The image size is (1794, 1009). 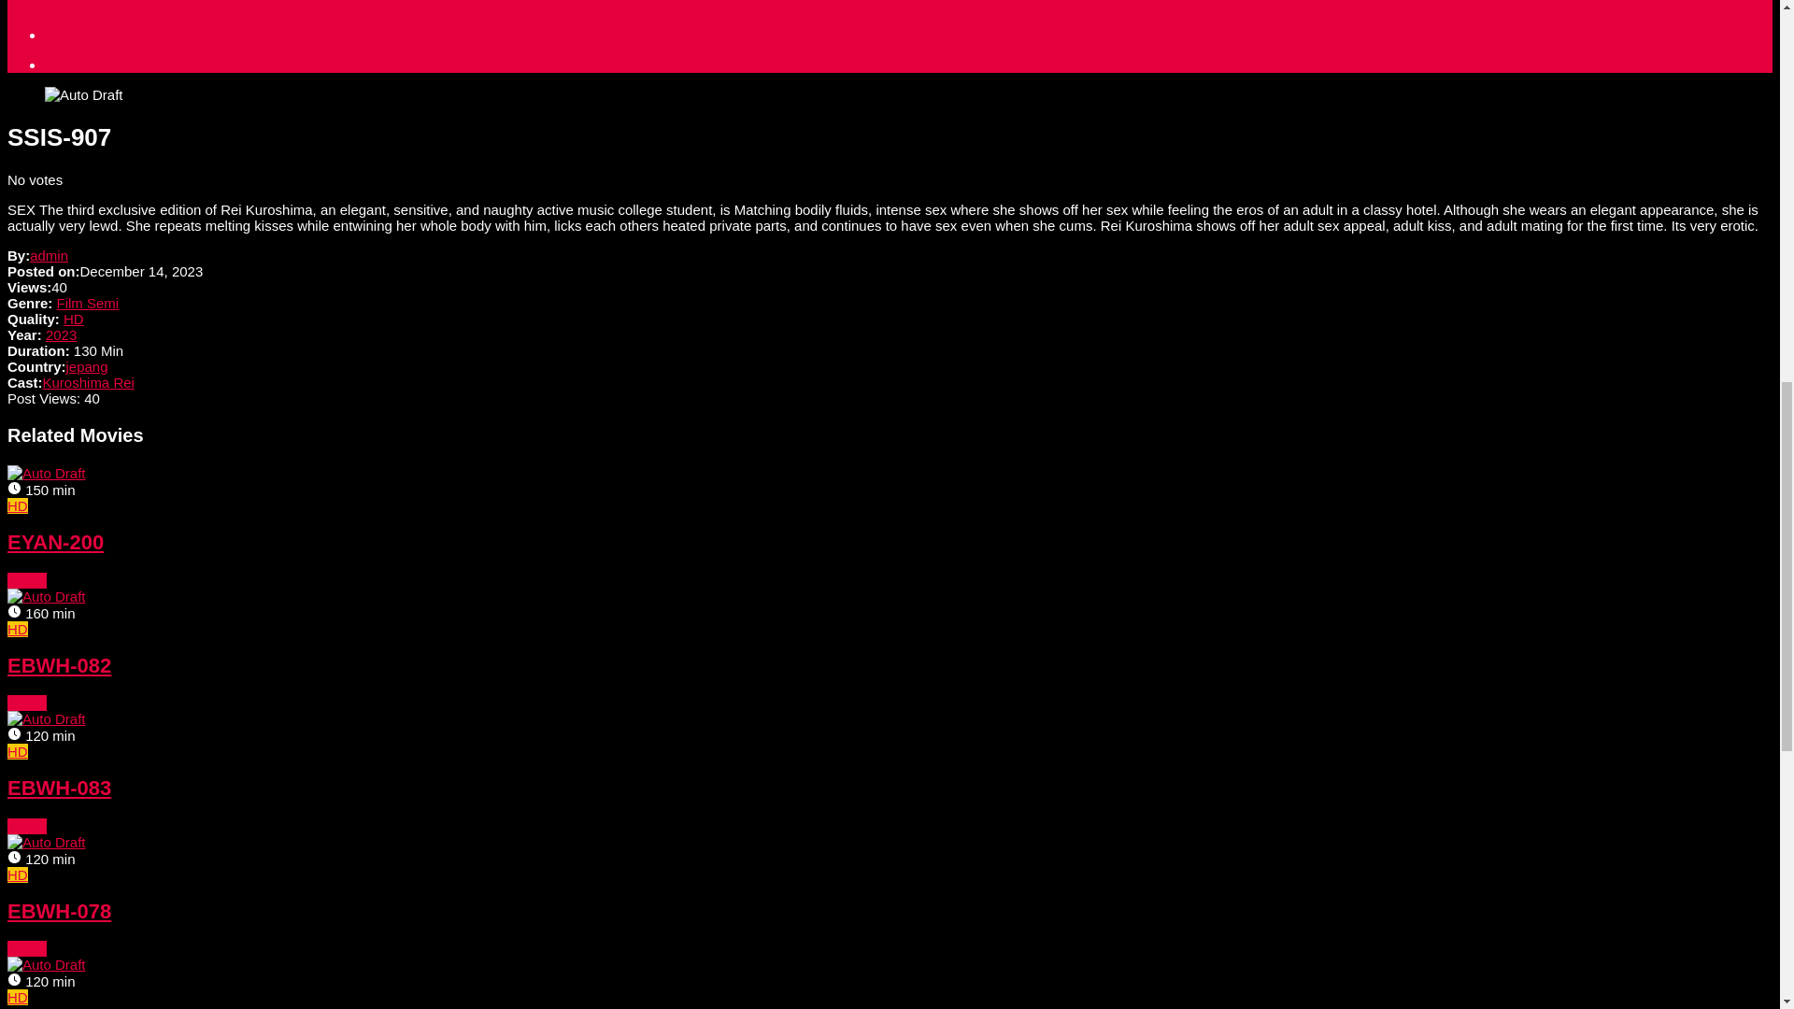 What do you see at coordinates (88, 303) in the screenshot?
I see `Film Semi` at bounding box center [88, 303].